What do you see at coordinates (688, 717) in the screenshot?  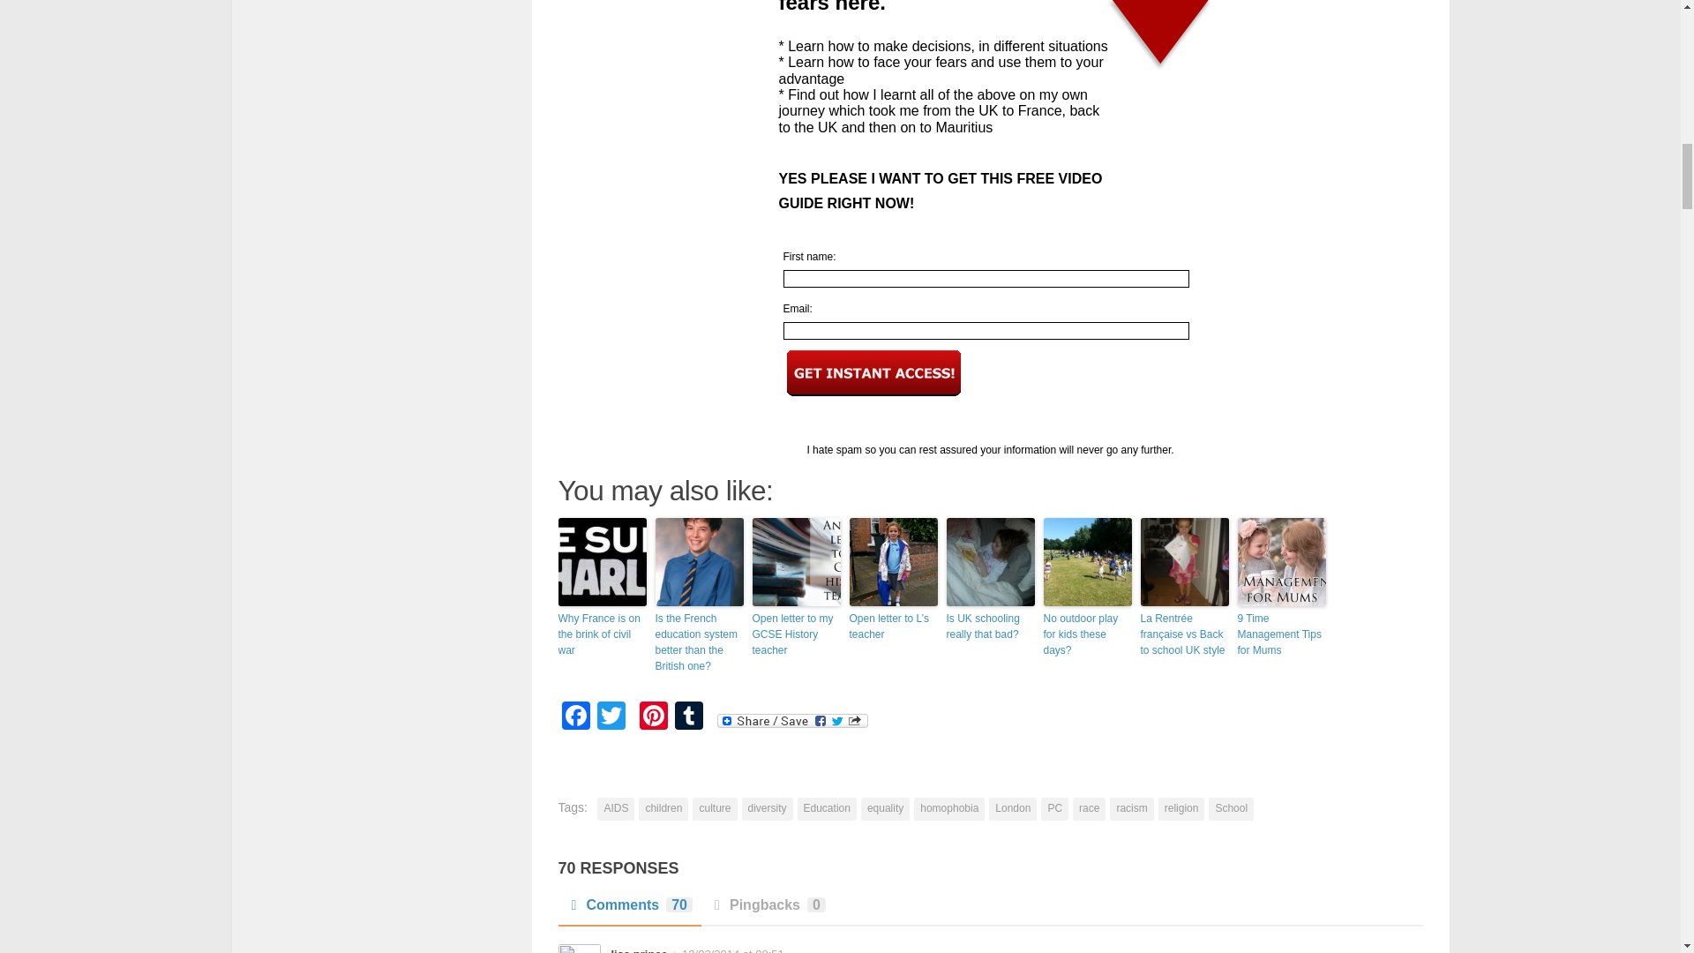 I see `Tumblr` at bounding box center [688, 717].